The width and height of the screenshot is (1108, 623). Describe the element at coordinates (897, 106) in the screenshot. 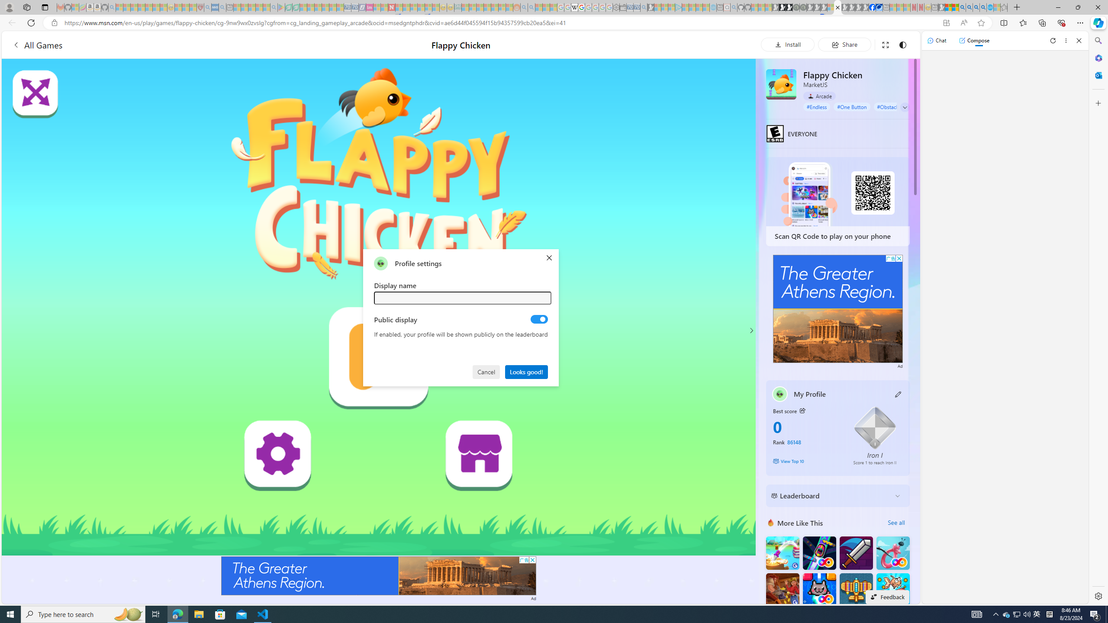

I see `#Obstacle Course` at that location.